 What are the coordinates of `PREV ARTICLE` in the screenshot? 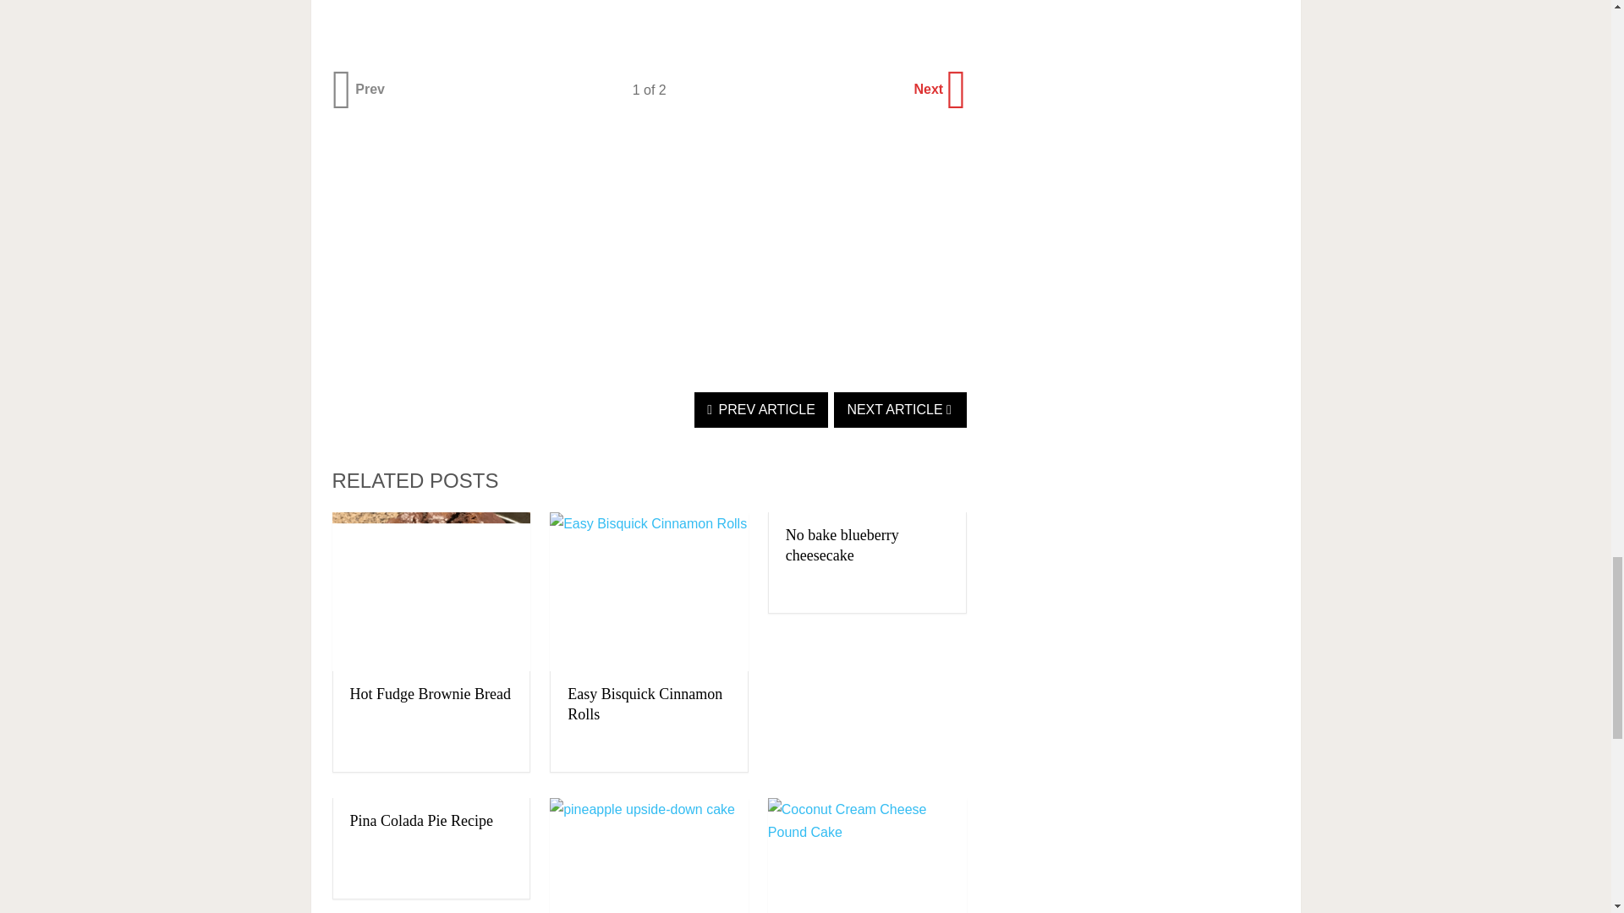 It's located at (761, 410).